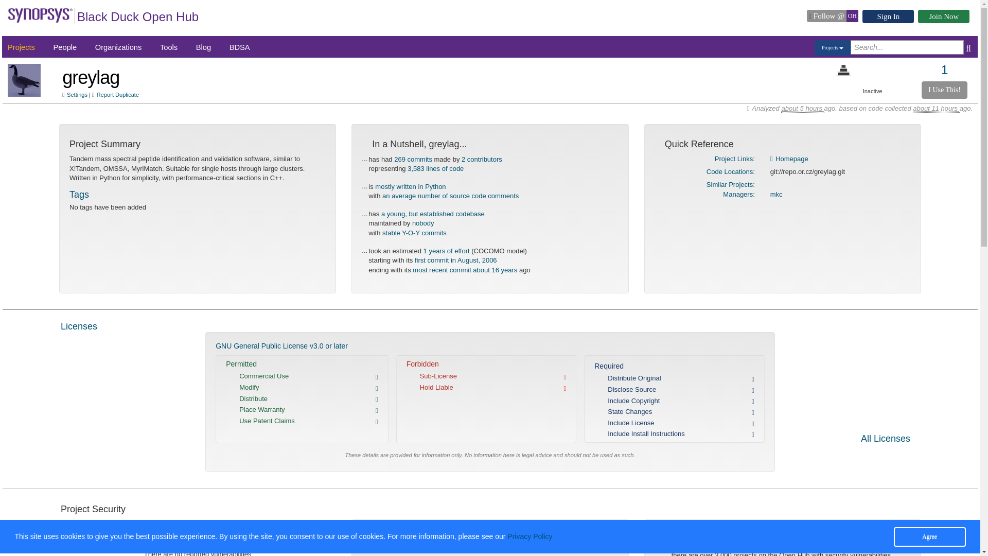  Describe the element at coordinates (169, 47) in the screenshot. I see `Tools` at that location.